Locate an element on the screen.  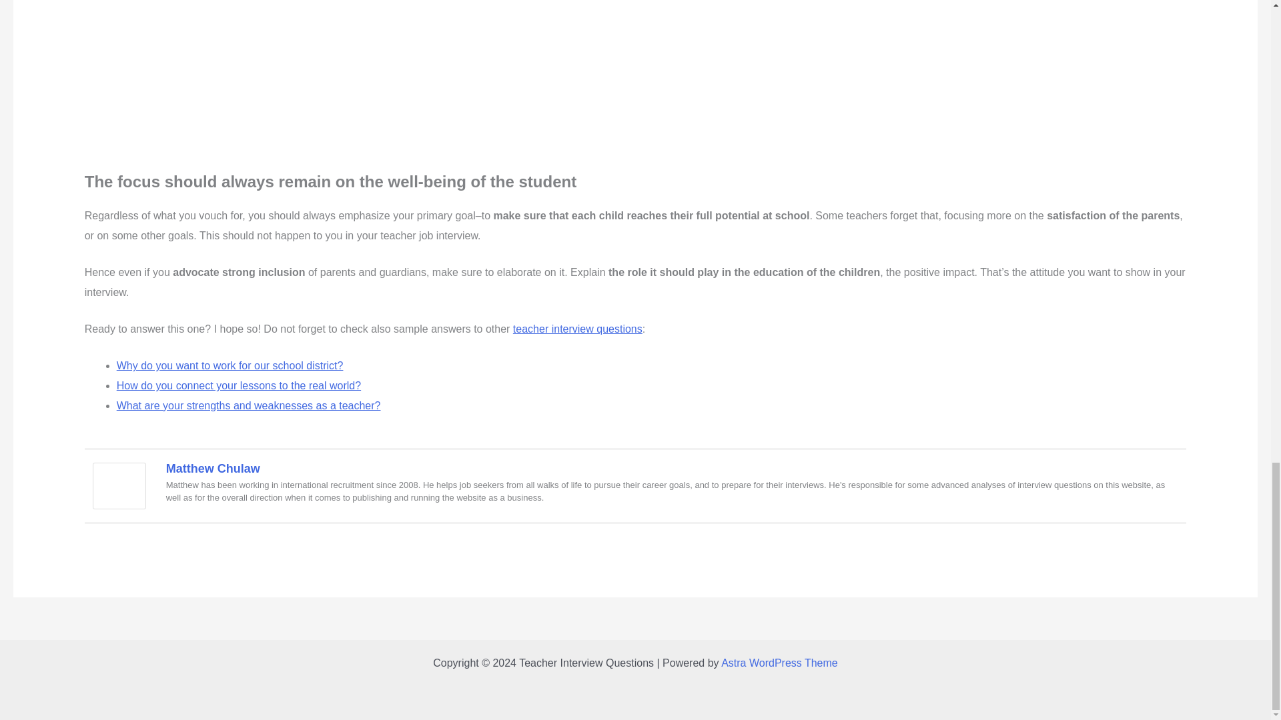
Matthew Chulaw is located at coordinates (213, 468).